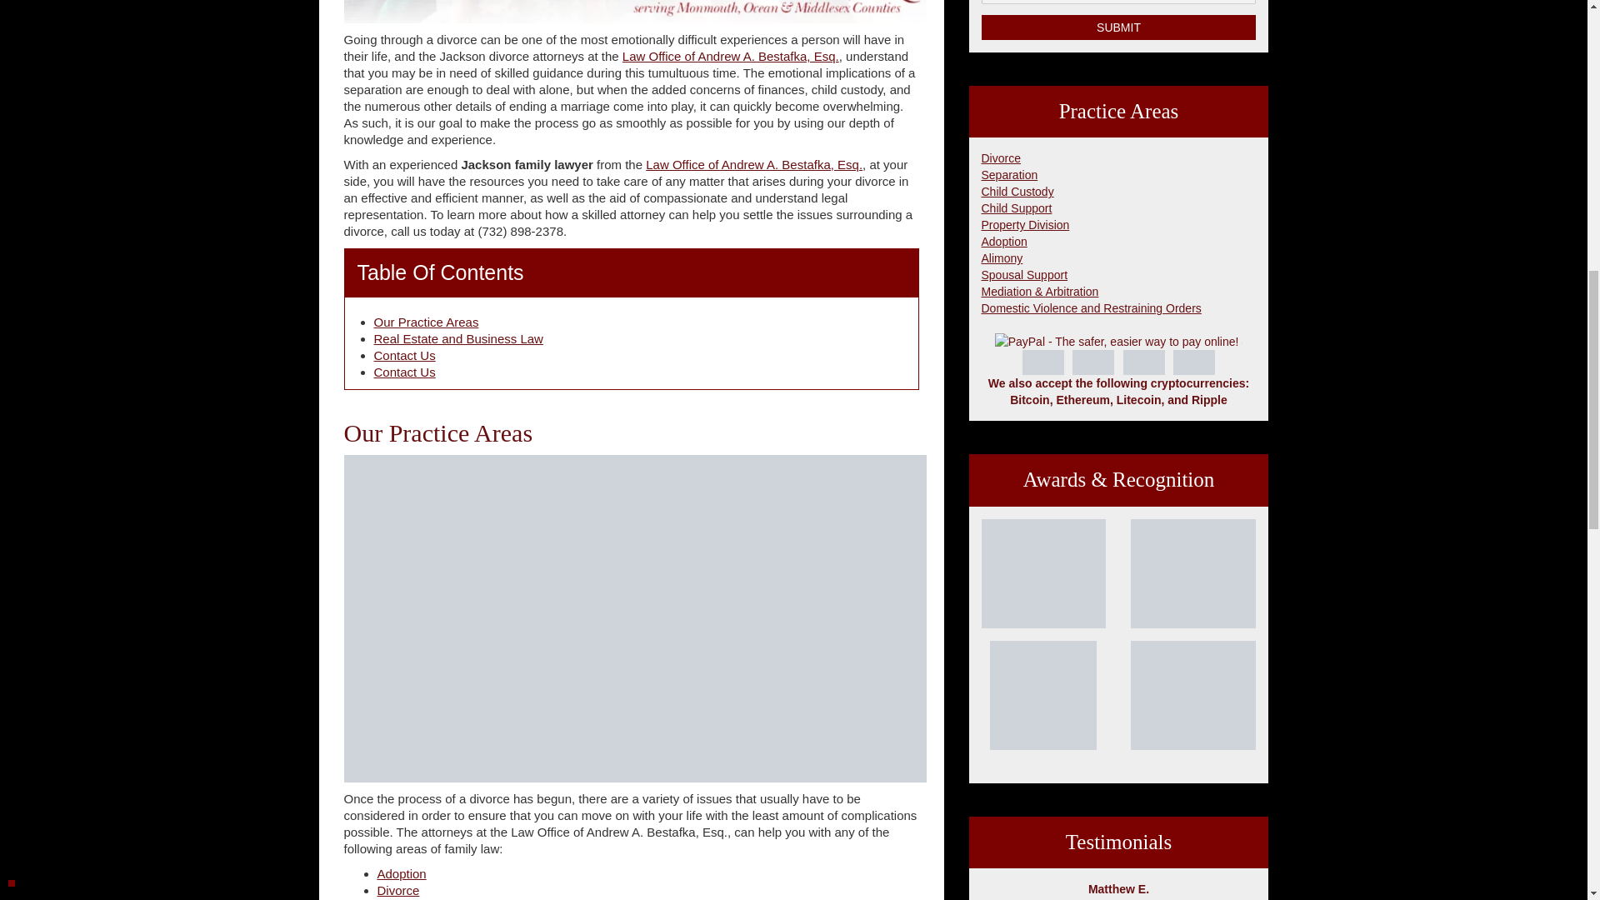 Image resolution: width=1600 pixels, height=900 pixels. What do you see at coordinates (753, 165) in the screenshot?
I see `Law Office of Andrew A. Bestafka, Esq.` at bounding box center [753, 165].